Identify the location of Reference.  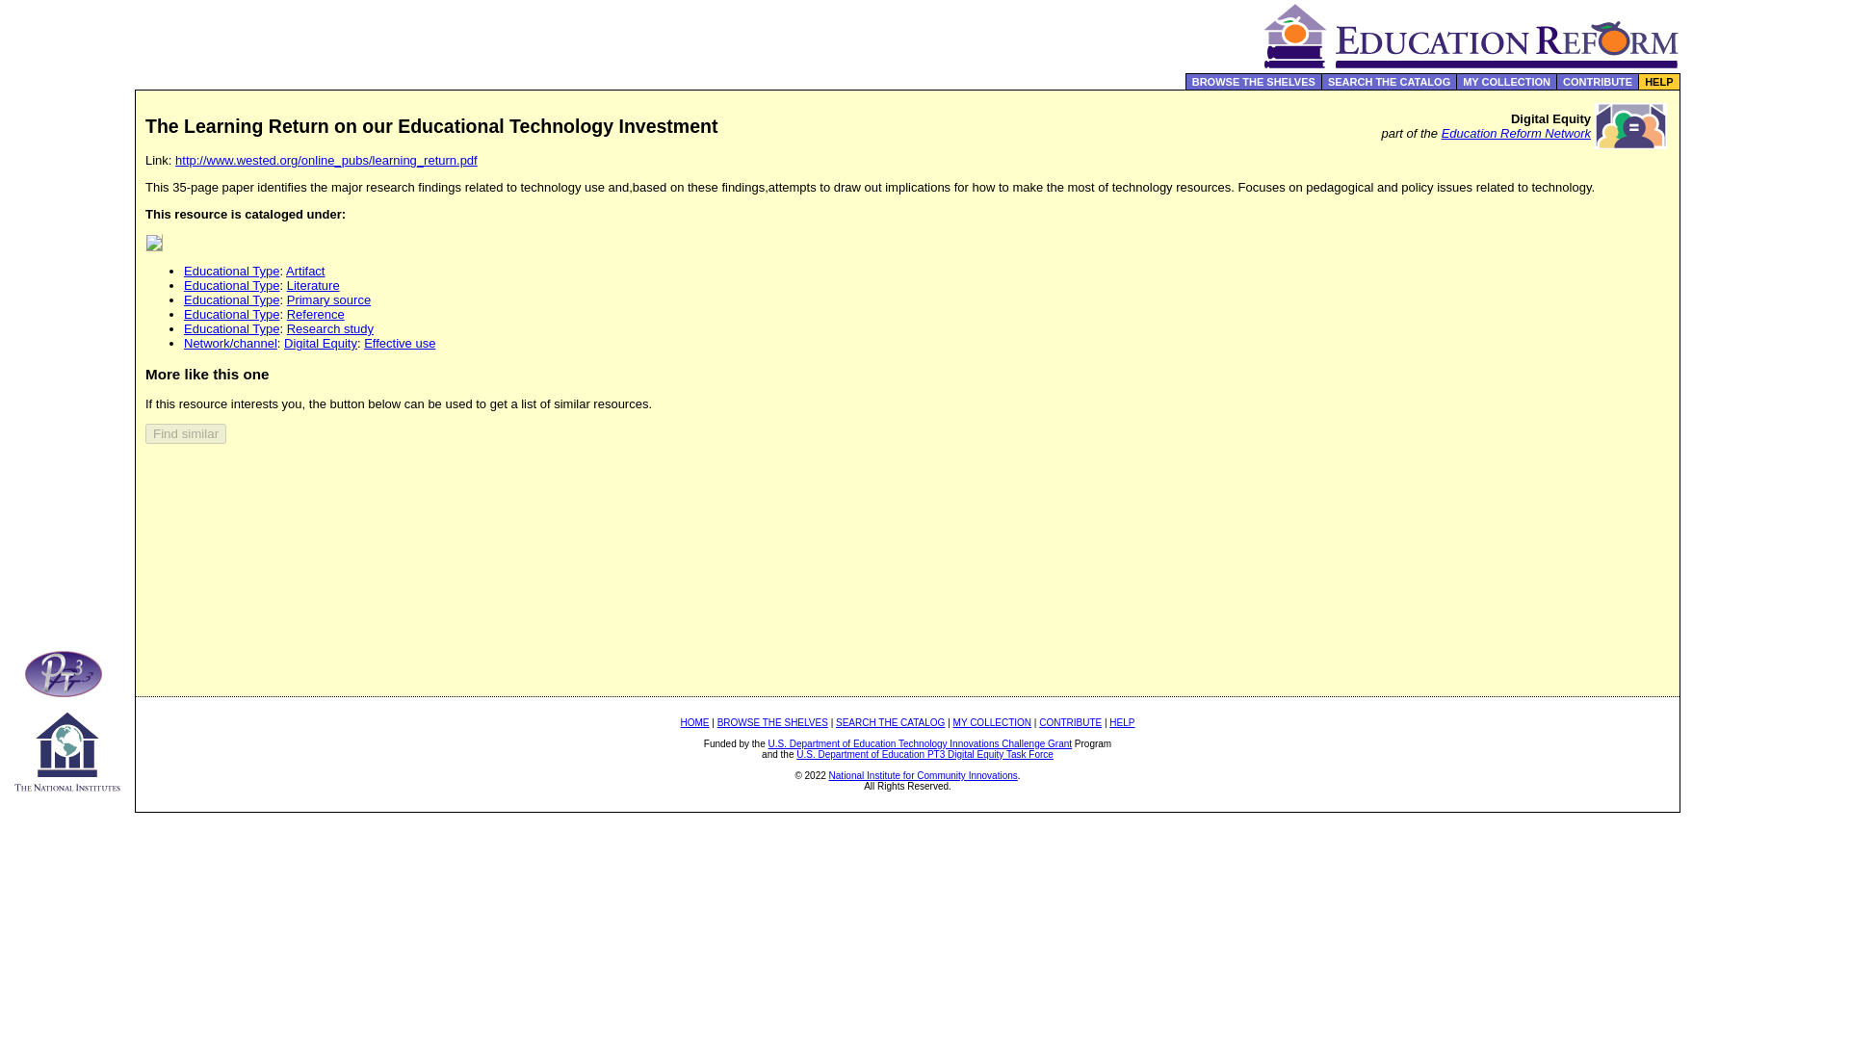
(315, 314).